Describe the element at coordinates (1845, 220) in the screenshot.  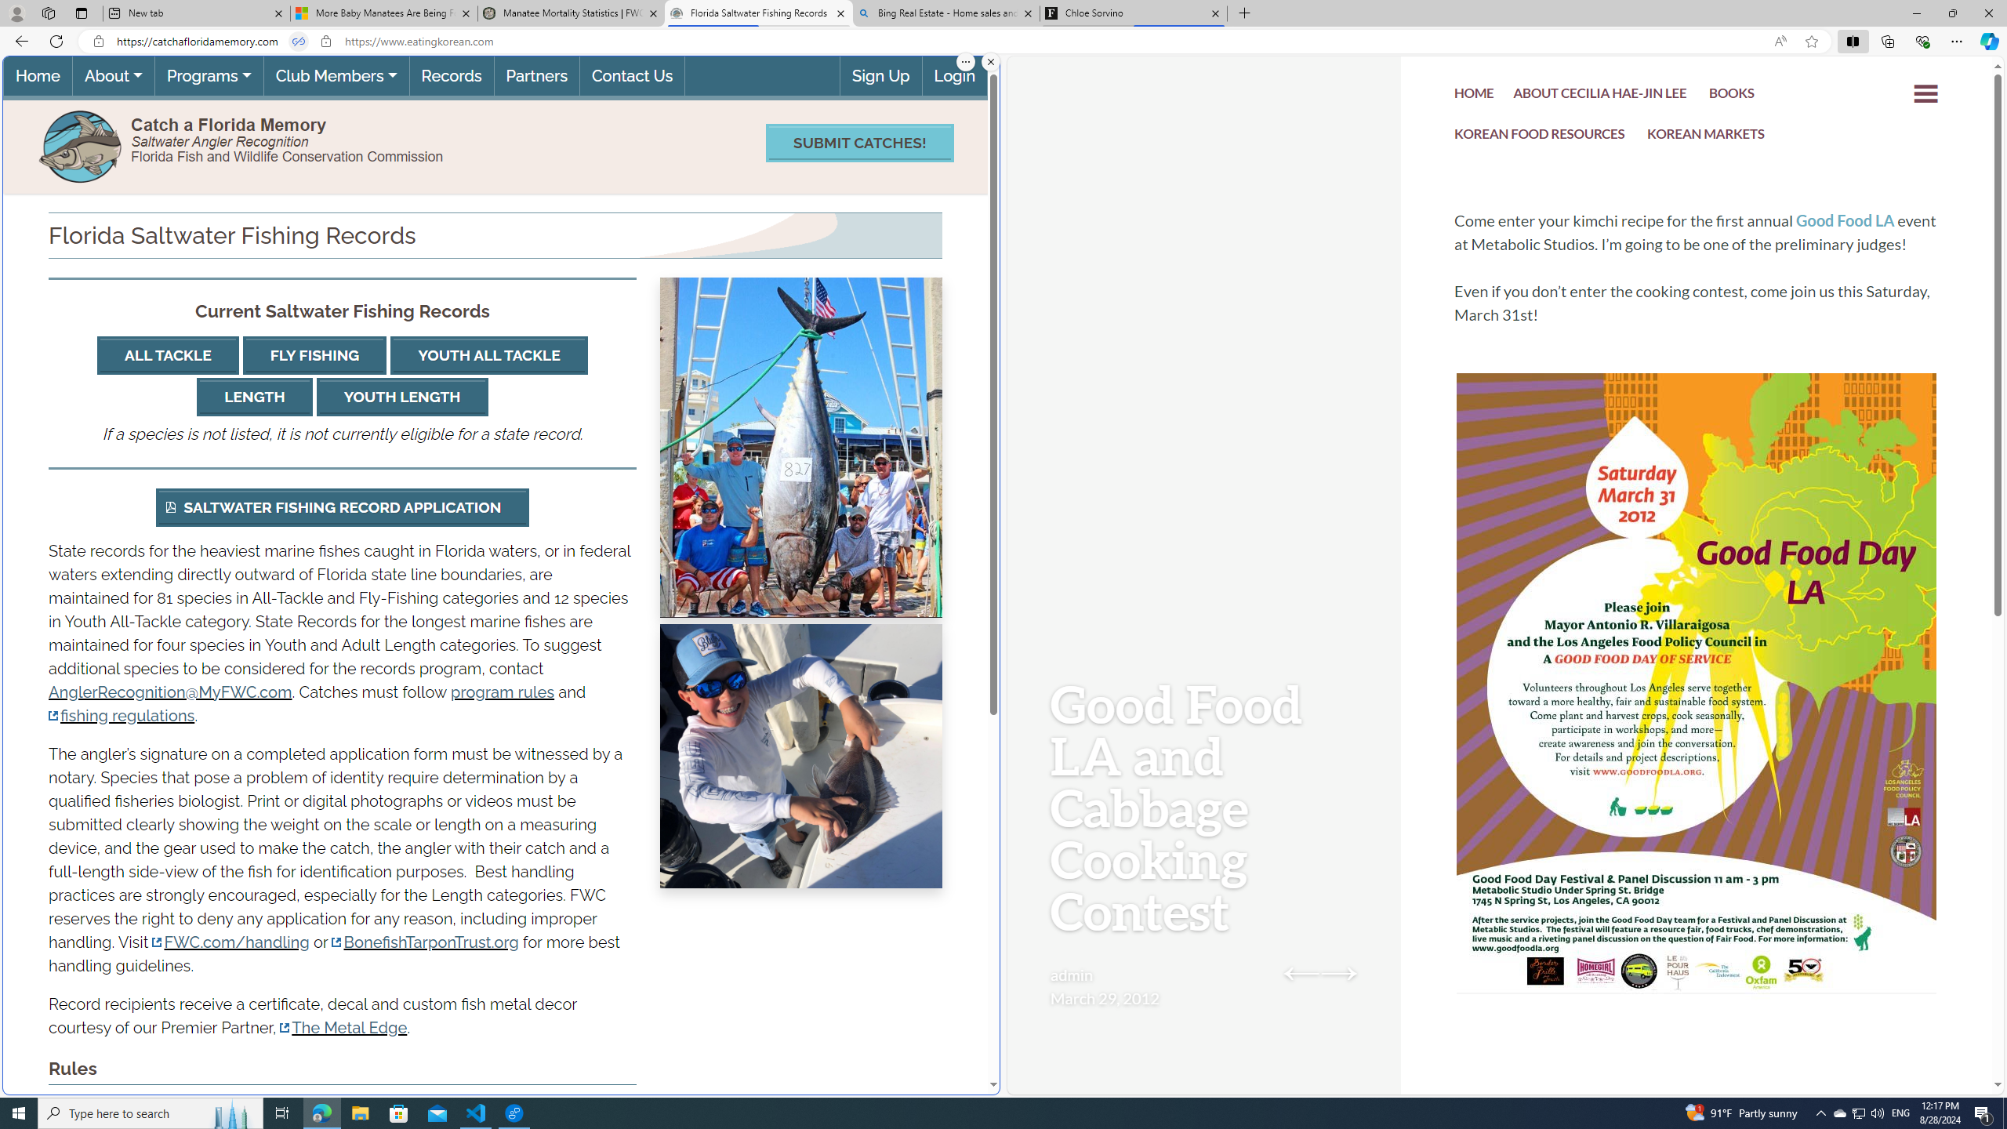
I see `Good Food LA` at that location.